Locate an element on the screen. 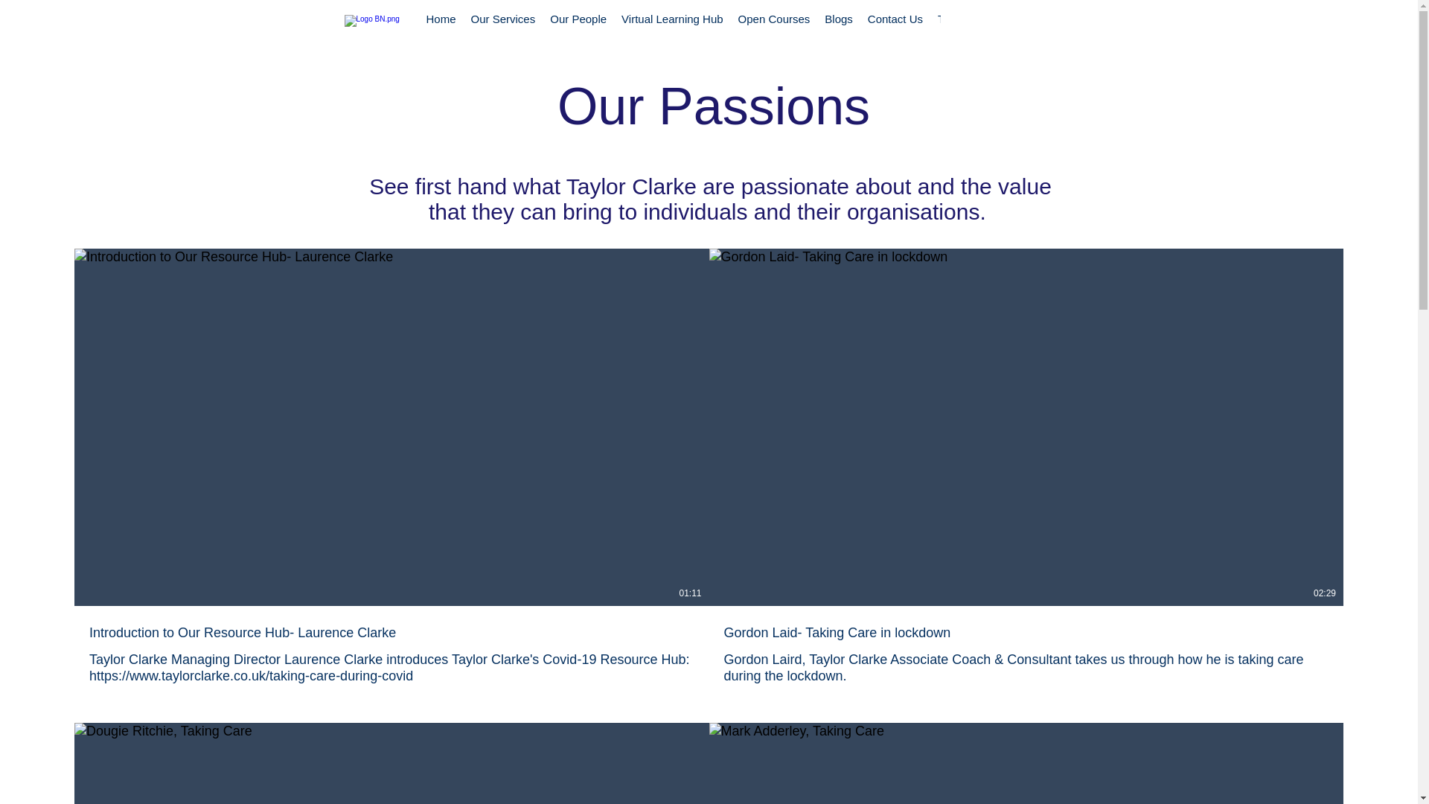 This screenshot has width=1429, height=804. Virtual Learning Hub is located at coordinates (672, 30).